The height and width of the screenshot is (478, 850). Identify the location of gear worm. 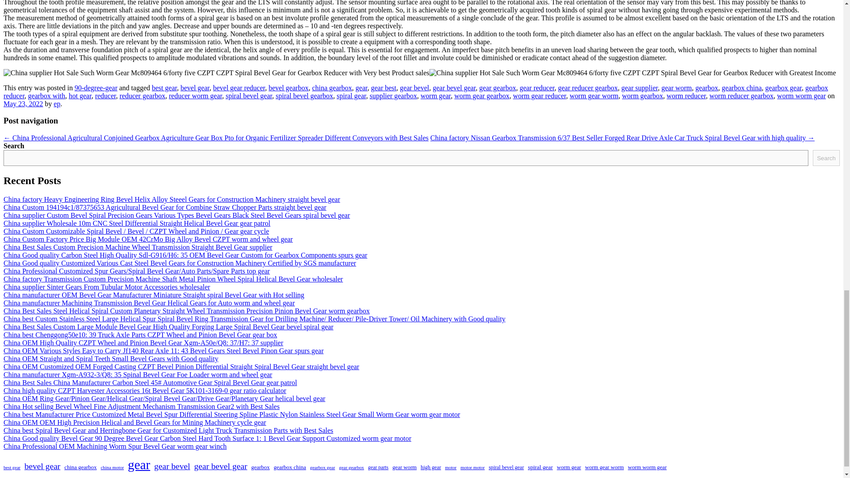
(676, 88).